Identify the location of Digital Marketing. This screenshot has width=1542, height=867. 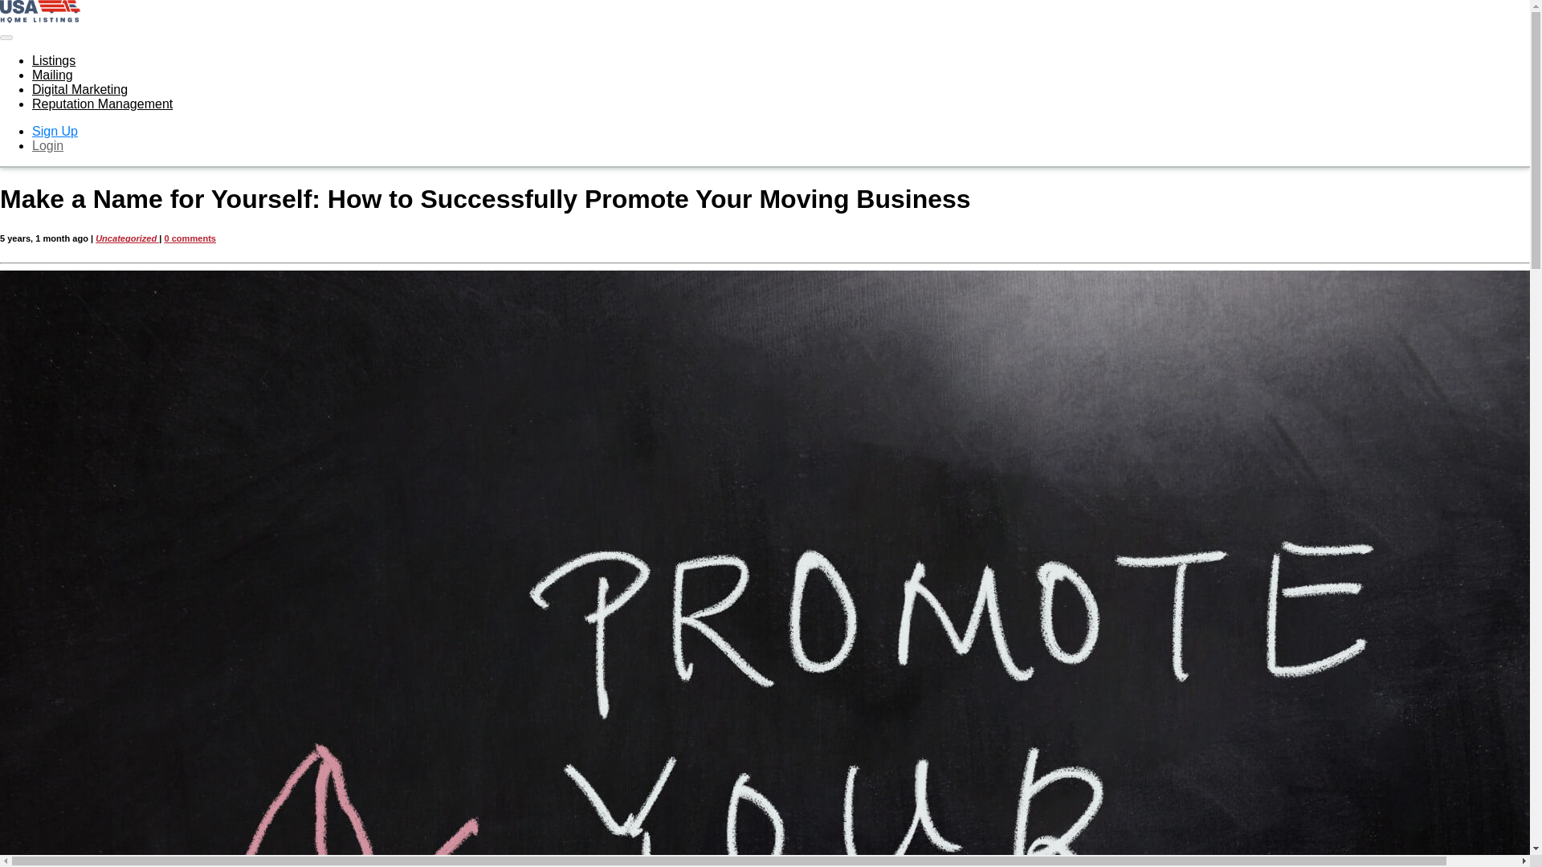
(80, 88).